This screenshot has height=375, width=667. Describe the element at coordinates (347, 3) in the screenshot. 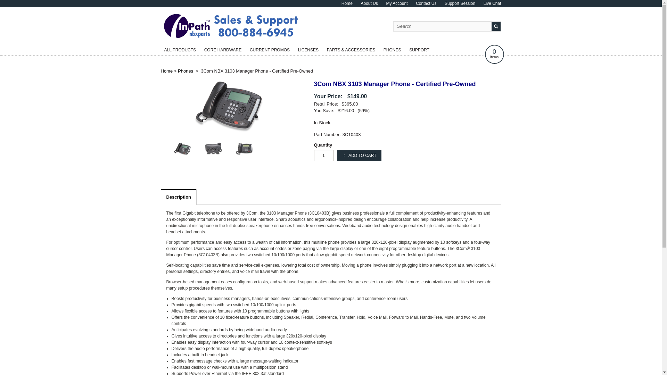

I see `Contact Us` at that location.